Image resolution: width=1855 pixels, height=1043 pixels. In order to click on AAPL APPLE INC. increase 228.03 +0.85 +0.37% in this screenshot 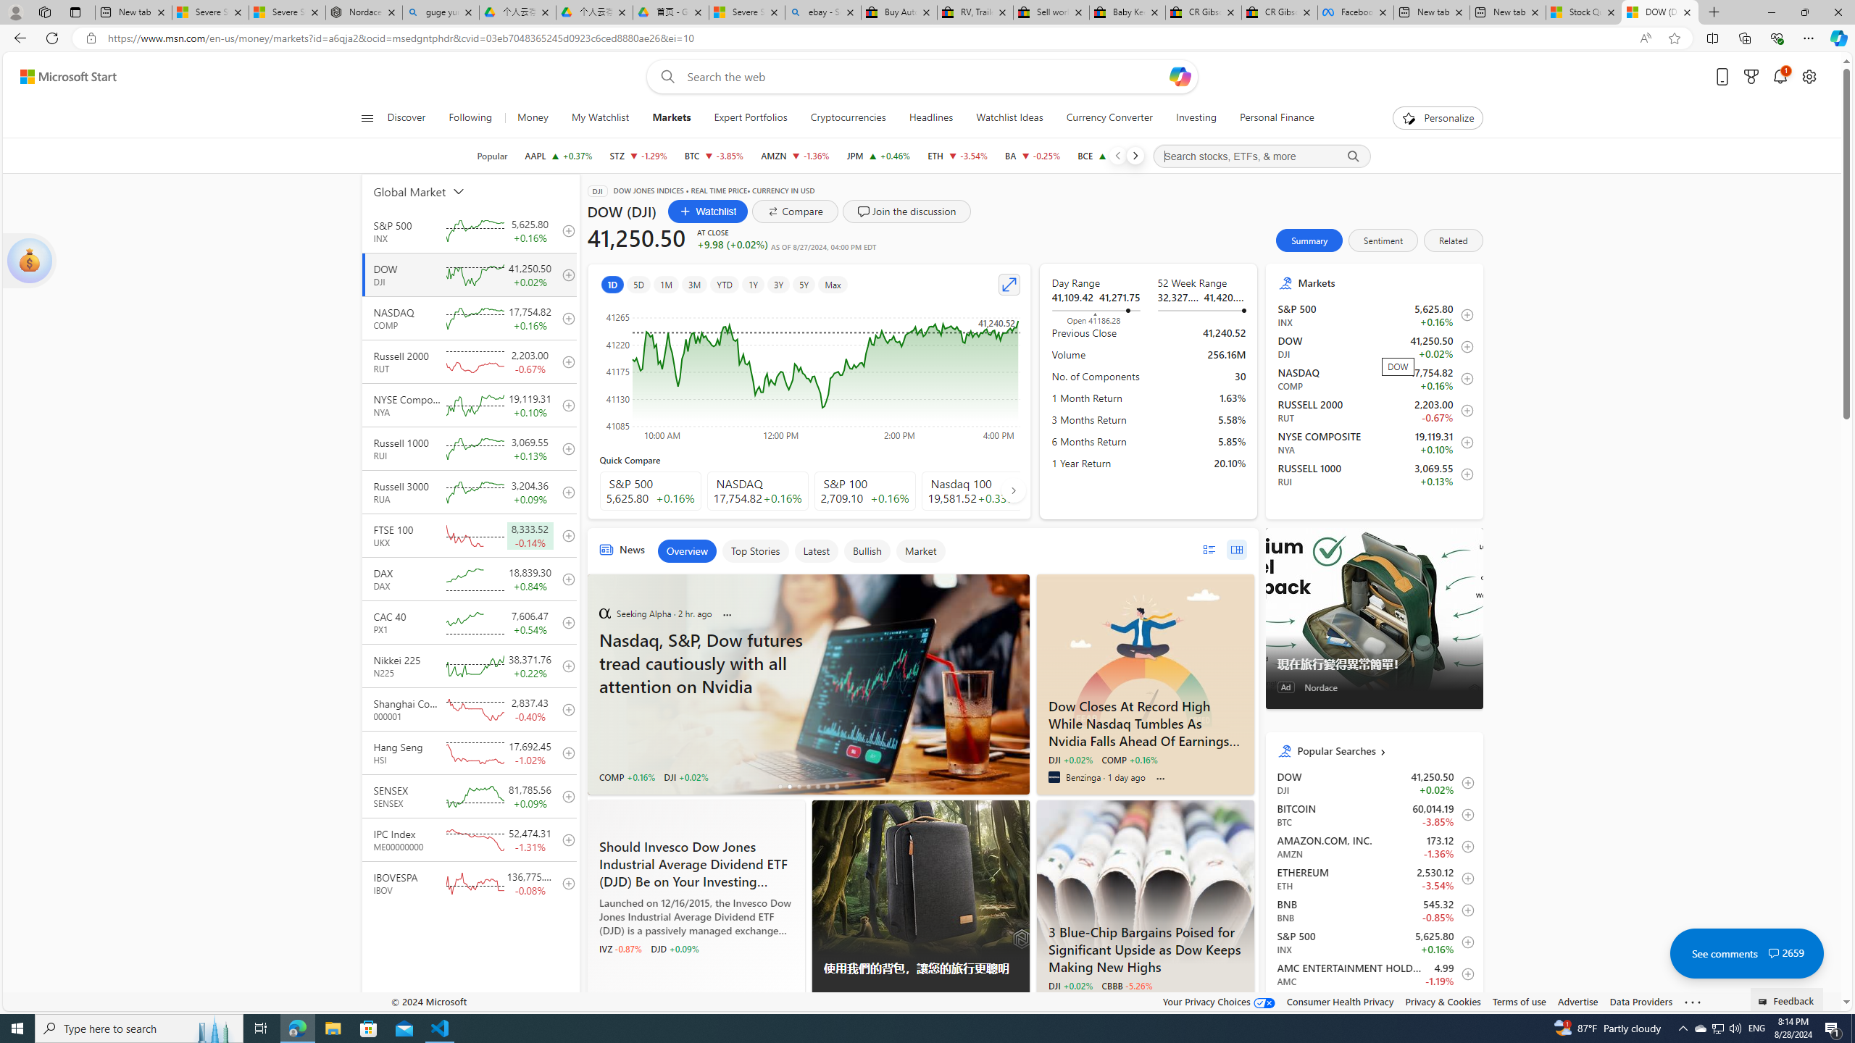, I will do `click(558, 156)`.